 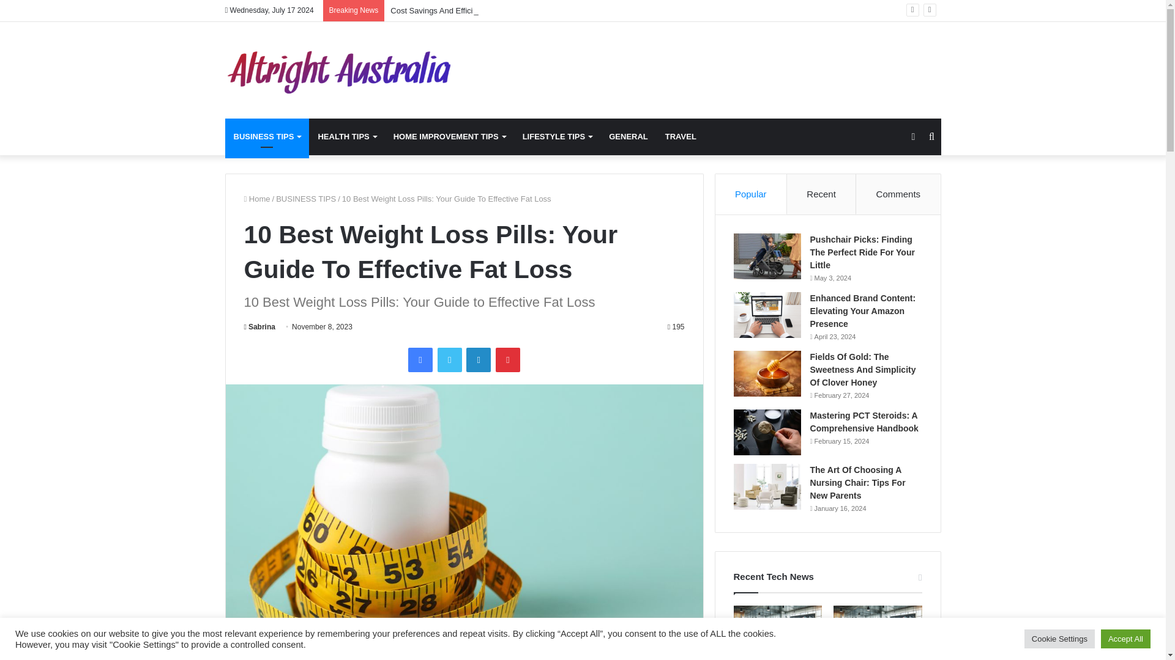 What do you see at coordinates (681, 137) in the screenshot?
I see `TRAVEL` at bounding box center [681, 137].